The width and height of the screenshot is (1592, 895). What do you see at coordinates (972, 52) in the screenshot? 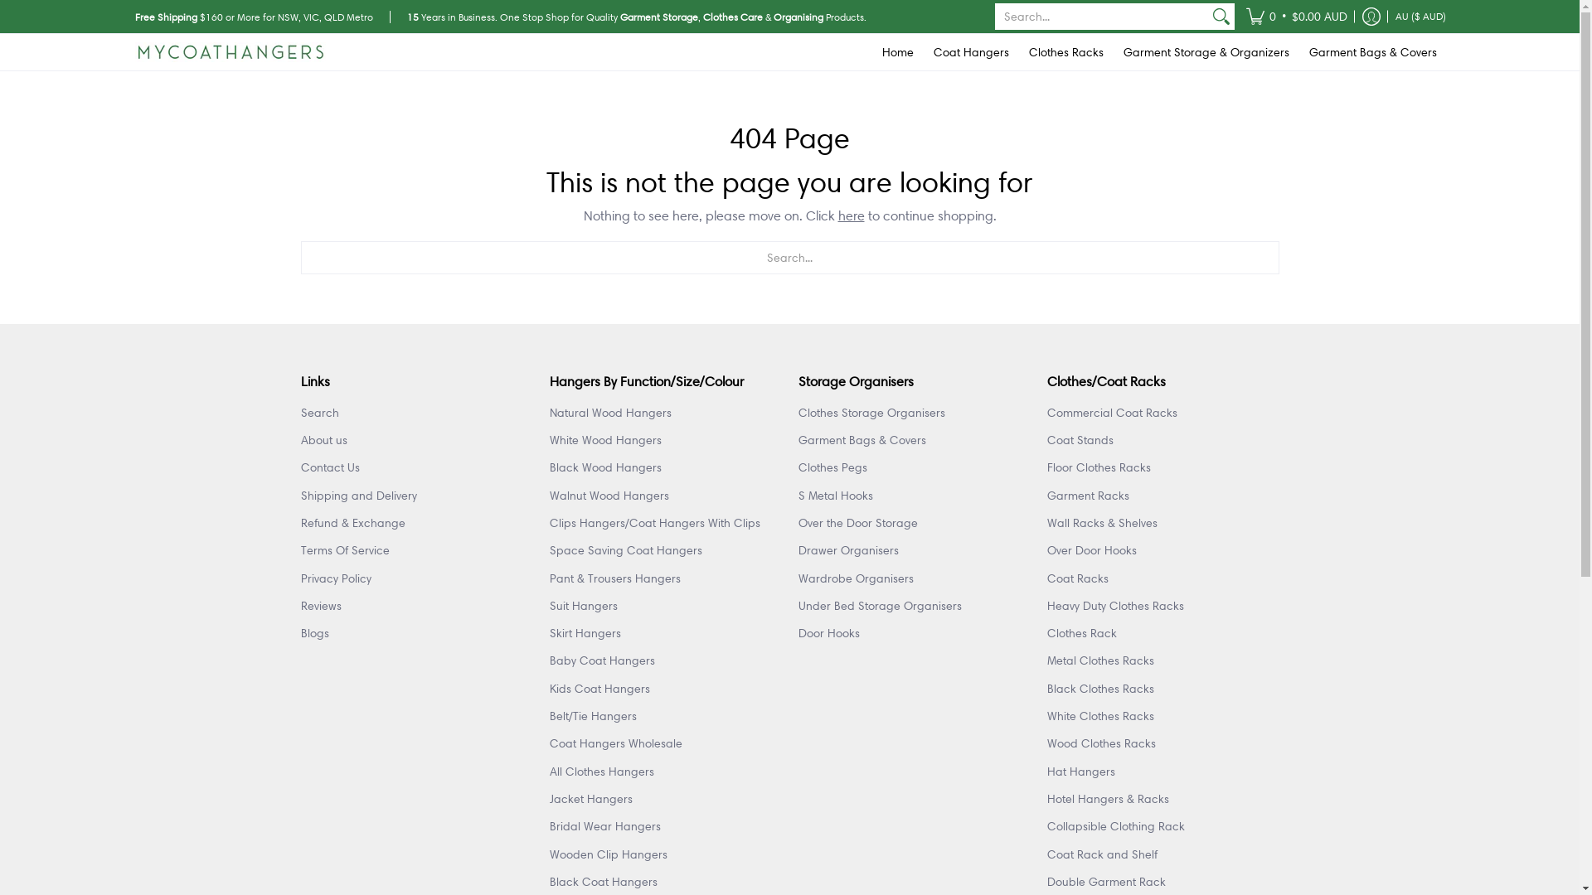
I see `Coat Hangers` at bounding box center [972, 52].